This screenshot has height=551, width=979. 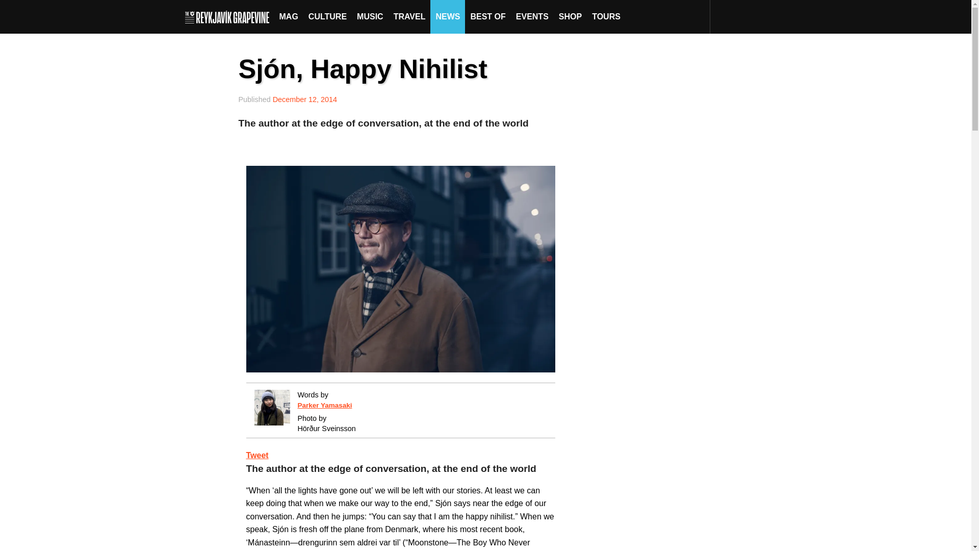 I want to click on Tweet, so click(x=257, y=455).